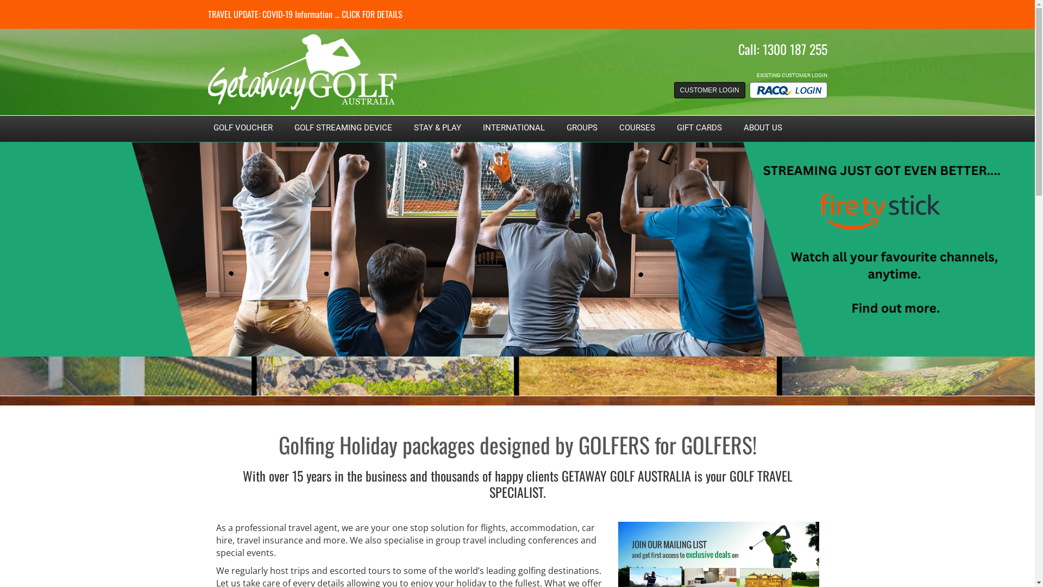 The image size is (1043, 587). Describe the element at coordinates (795, 49) in the screenshot. I see `1300 187 255` at that location.